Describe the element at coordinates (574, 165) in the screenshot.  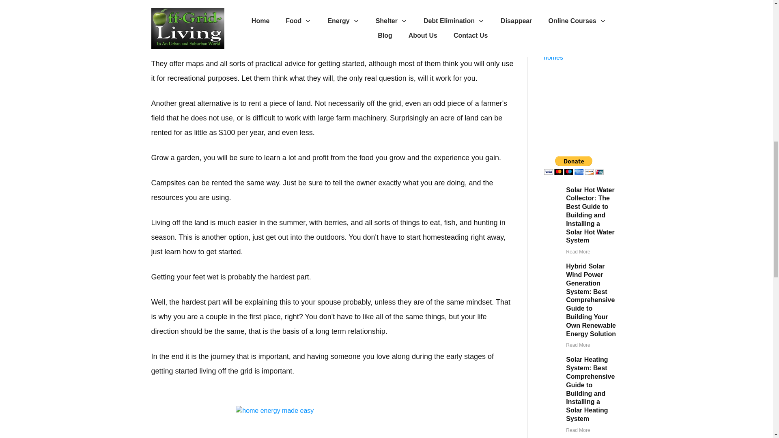
I see `PayPal - The safer, easier way to pay online!` at that location.